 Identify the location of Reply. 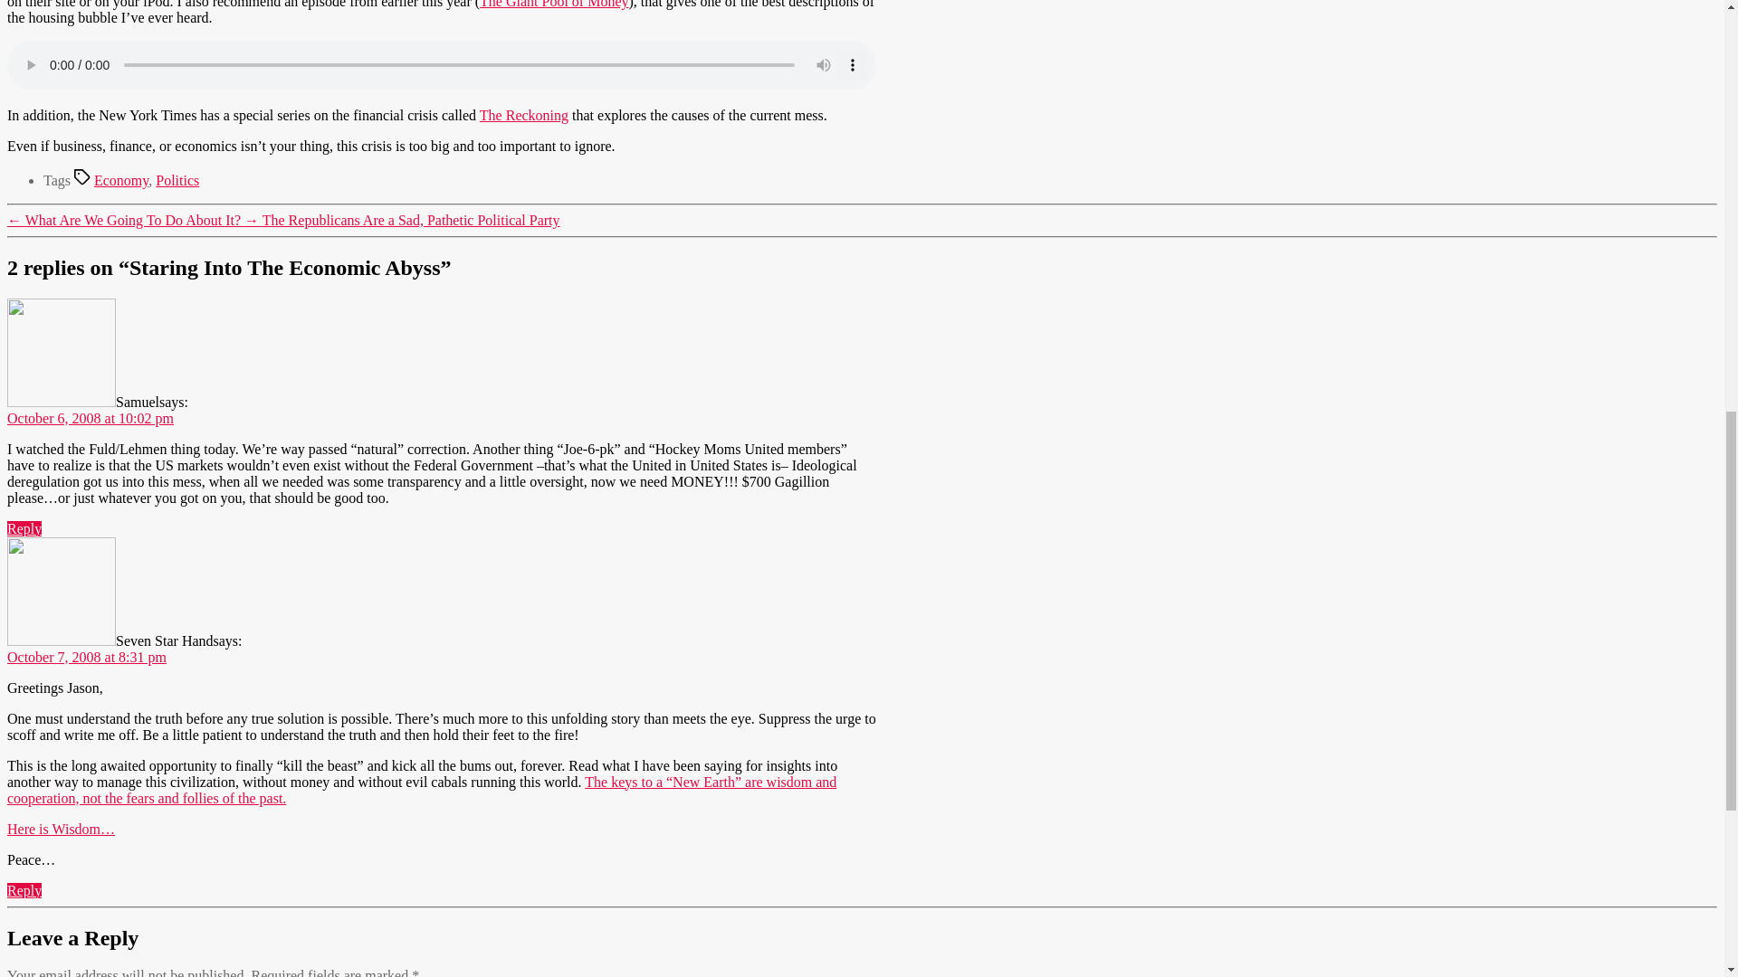
(24, 890).